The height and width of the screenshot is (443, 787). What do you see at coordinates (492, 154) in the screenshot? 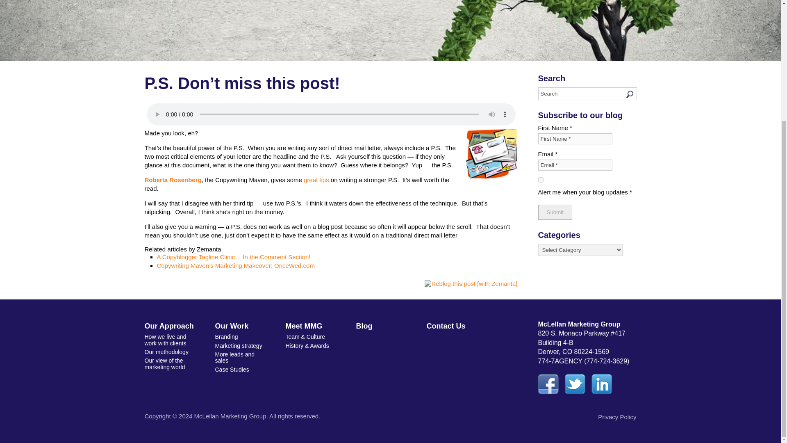
I see `21121021` at bounding box center [492, 154].